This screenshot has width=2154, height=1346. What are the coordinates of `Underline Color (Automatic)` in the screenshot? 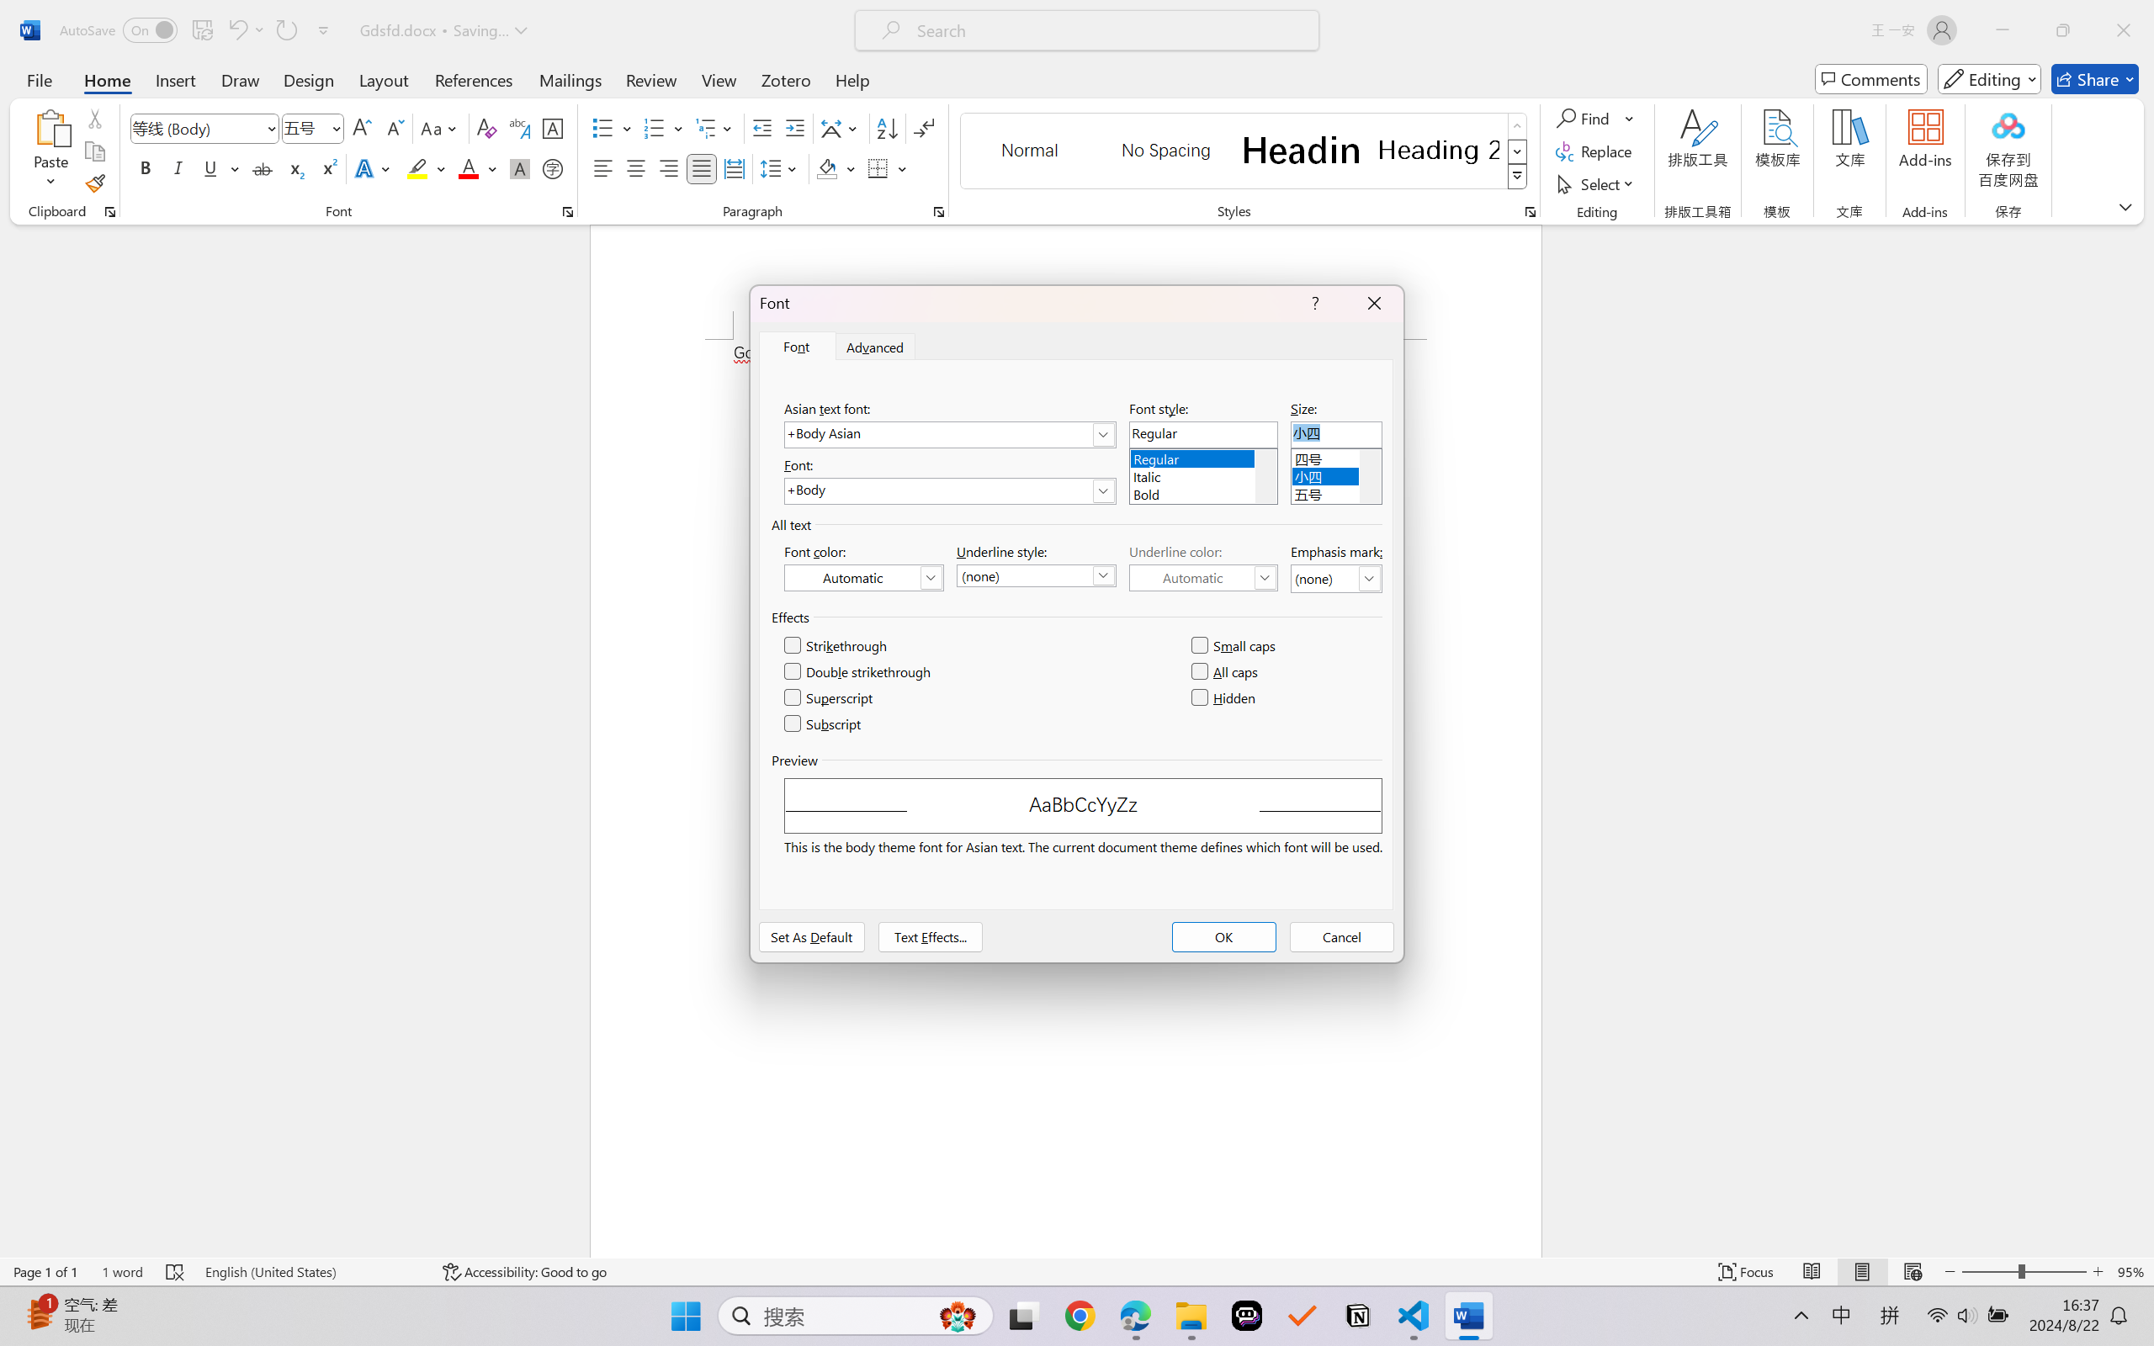 It's located at (1203, 577).